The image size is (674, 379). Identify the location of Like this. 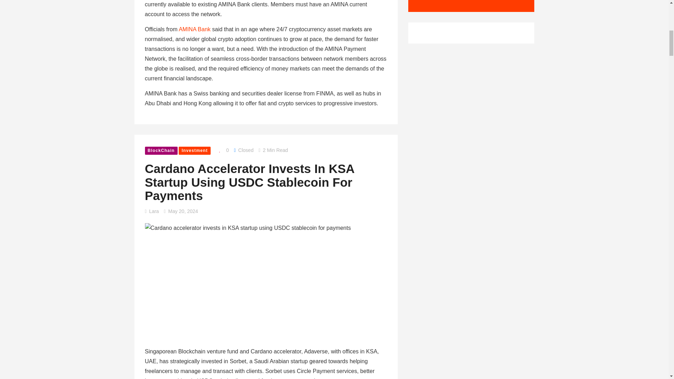
(222, 150).